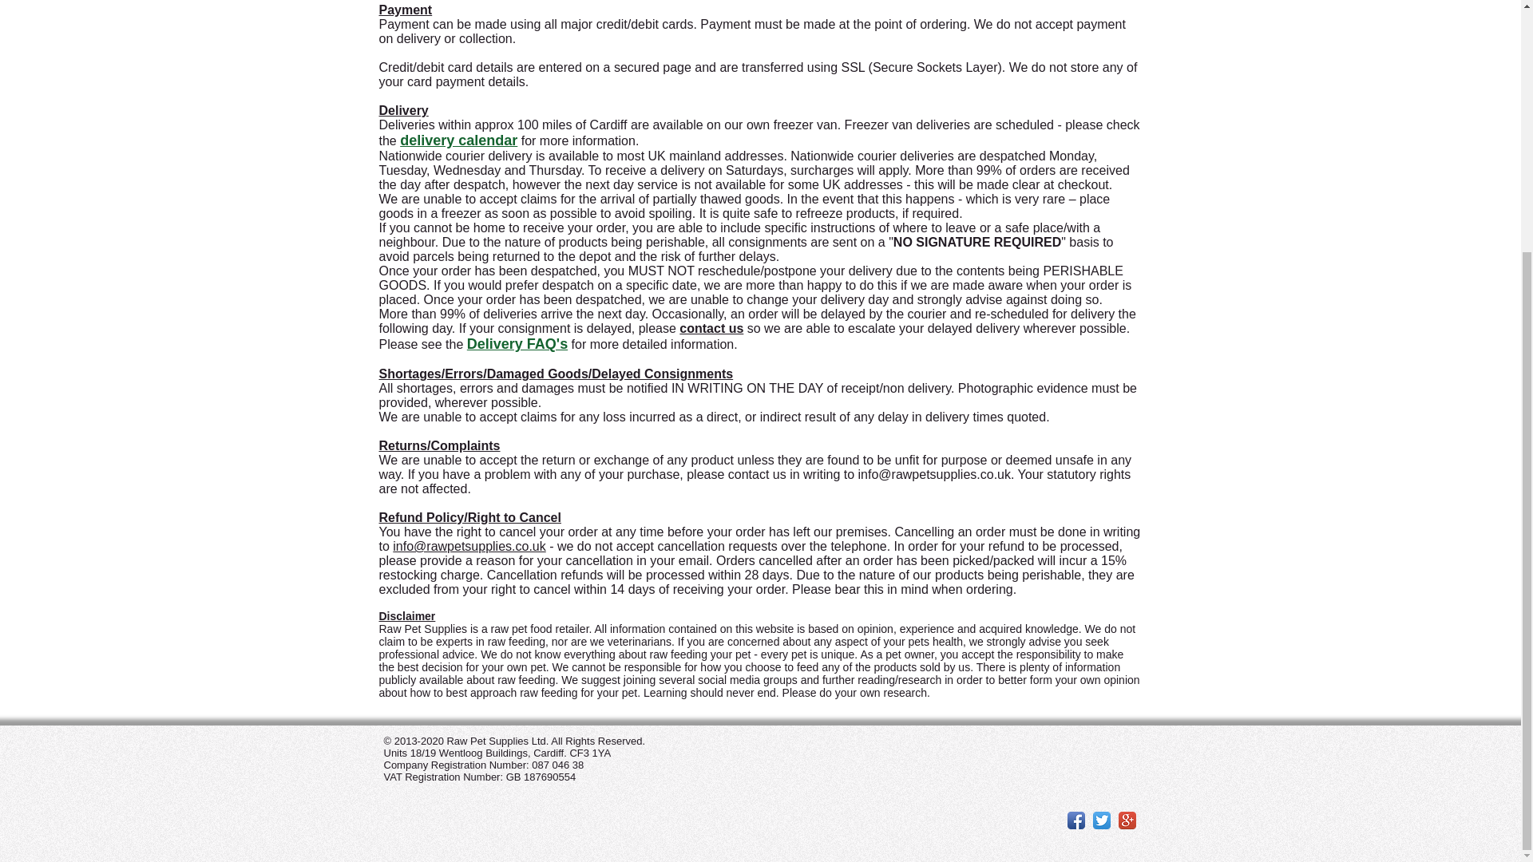  I want to click on Delivery FAQ's, so click(517, 344).